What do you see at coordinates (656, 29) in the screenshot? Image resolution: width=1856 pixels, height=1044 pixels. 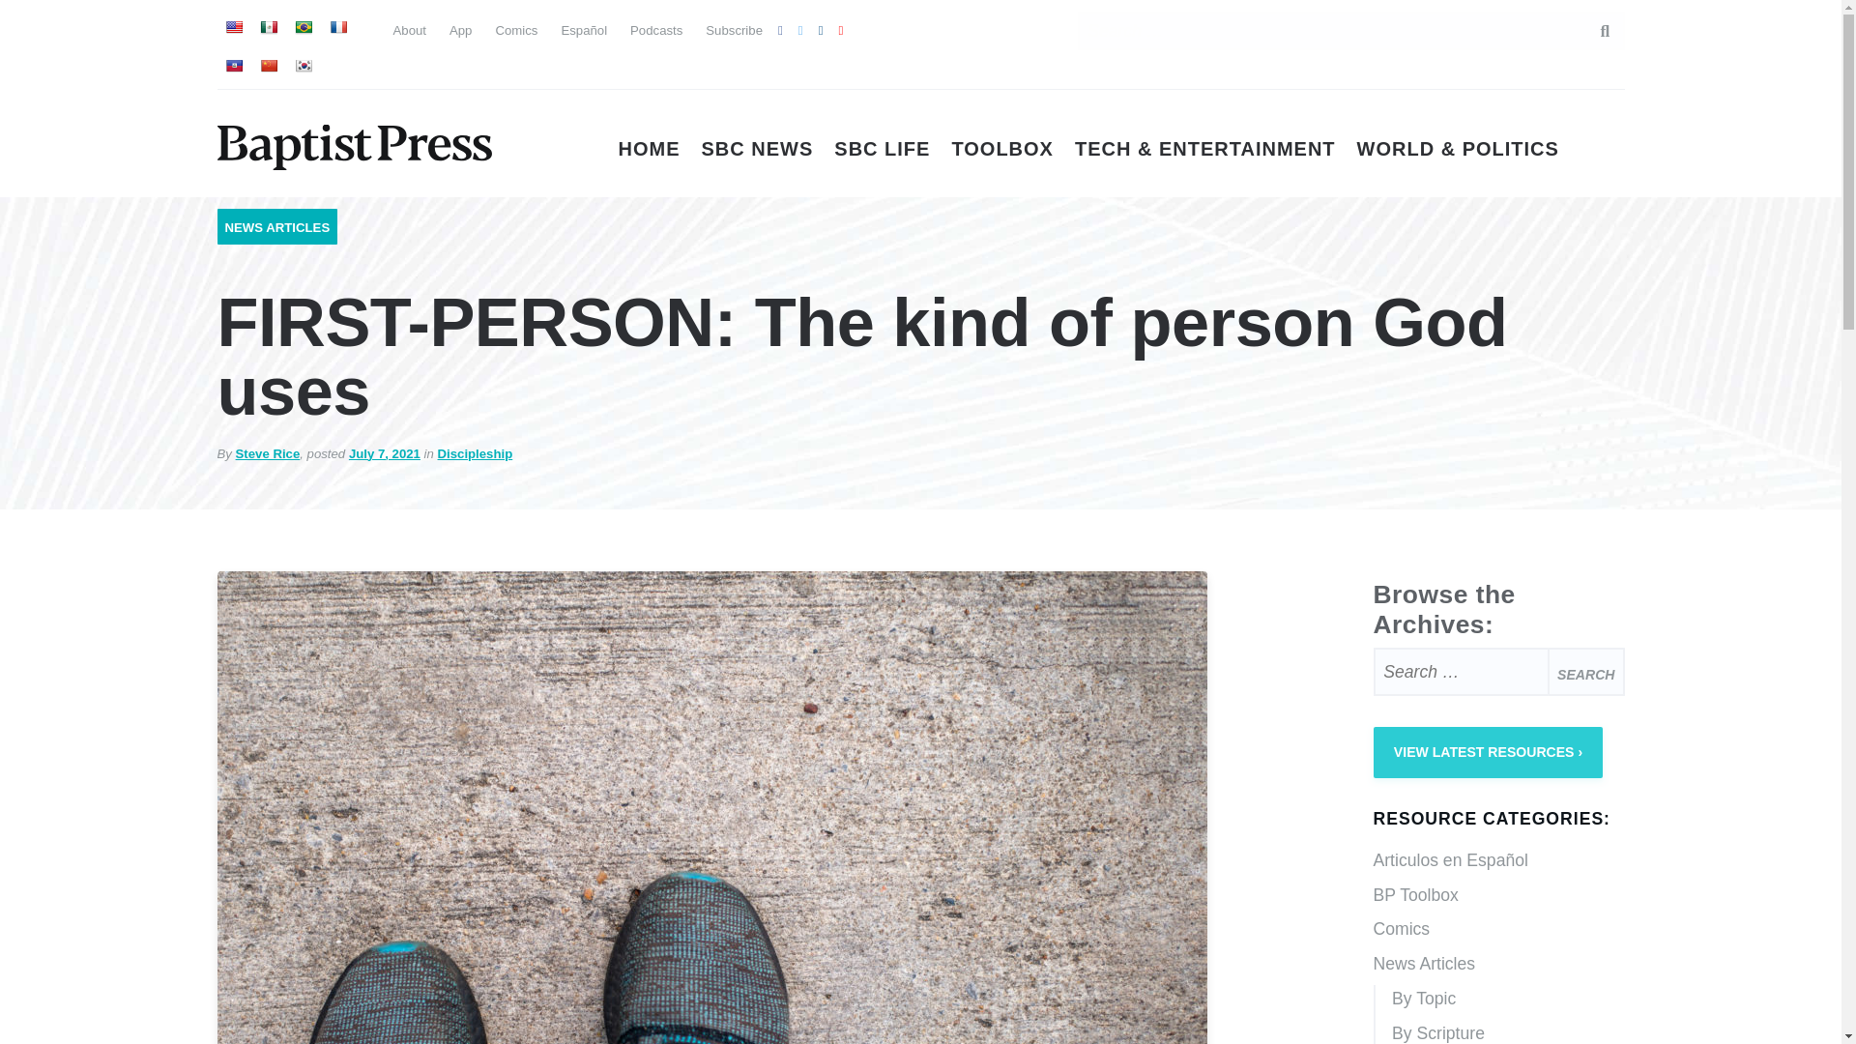 I see `Podcasts` at bounding box center [656, 29].